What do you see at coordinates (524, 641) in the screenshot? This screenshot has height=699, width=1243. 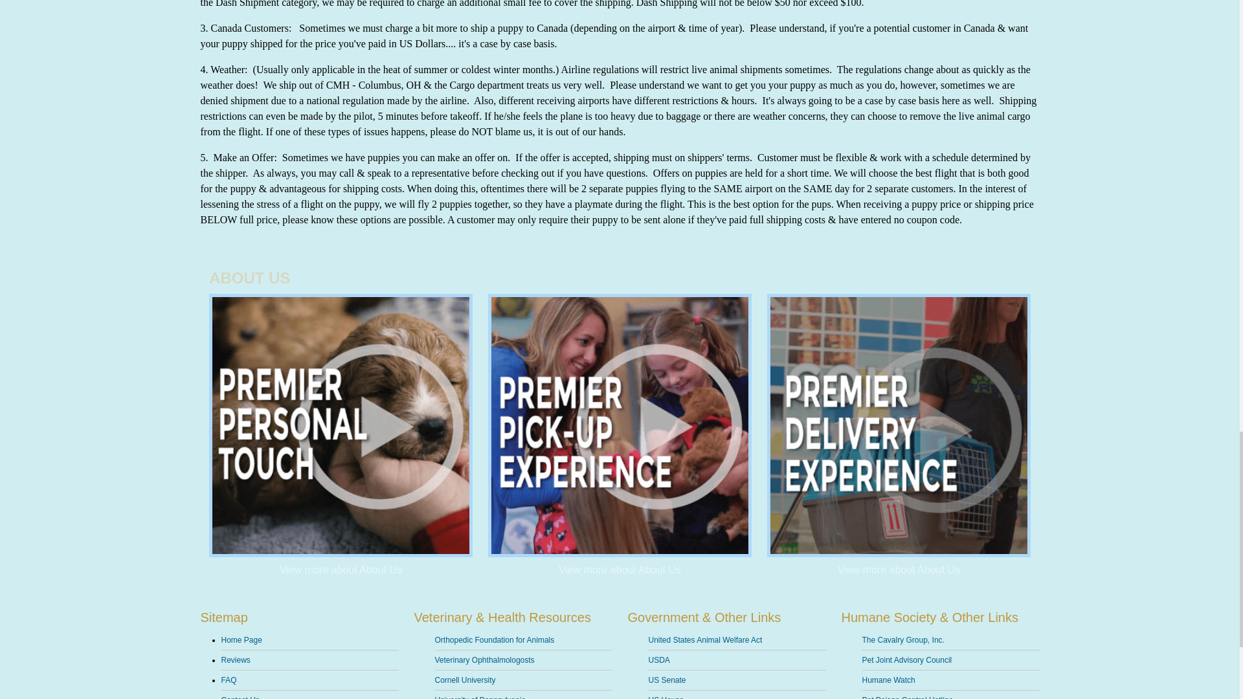 I see `Orthopedic Foundation for Animals` at bounding box center [524, 641].